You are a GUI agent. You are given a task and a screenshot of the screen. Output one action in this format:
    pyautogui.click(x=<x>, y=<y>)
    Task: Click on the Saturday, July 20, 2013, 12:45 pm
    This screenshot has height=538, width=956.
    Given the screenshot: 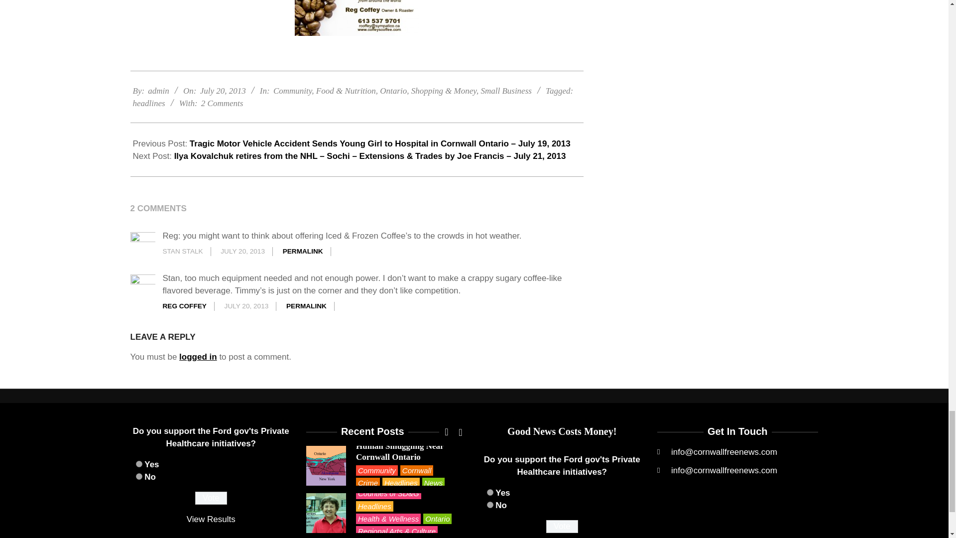 What is the action you would take?
    pyautogui.click(x=242, y=251)
    